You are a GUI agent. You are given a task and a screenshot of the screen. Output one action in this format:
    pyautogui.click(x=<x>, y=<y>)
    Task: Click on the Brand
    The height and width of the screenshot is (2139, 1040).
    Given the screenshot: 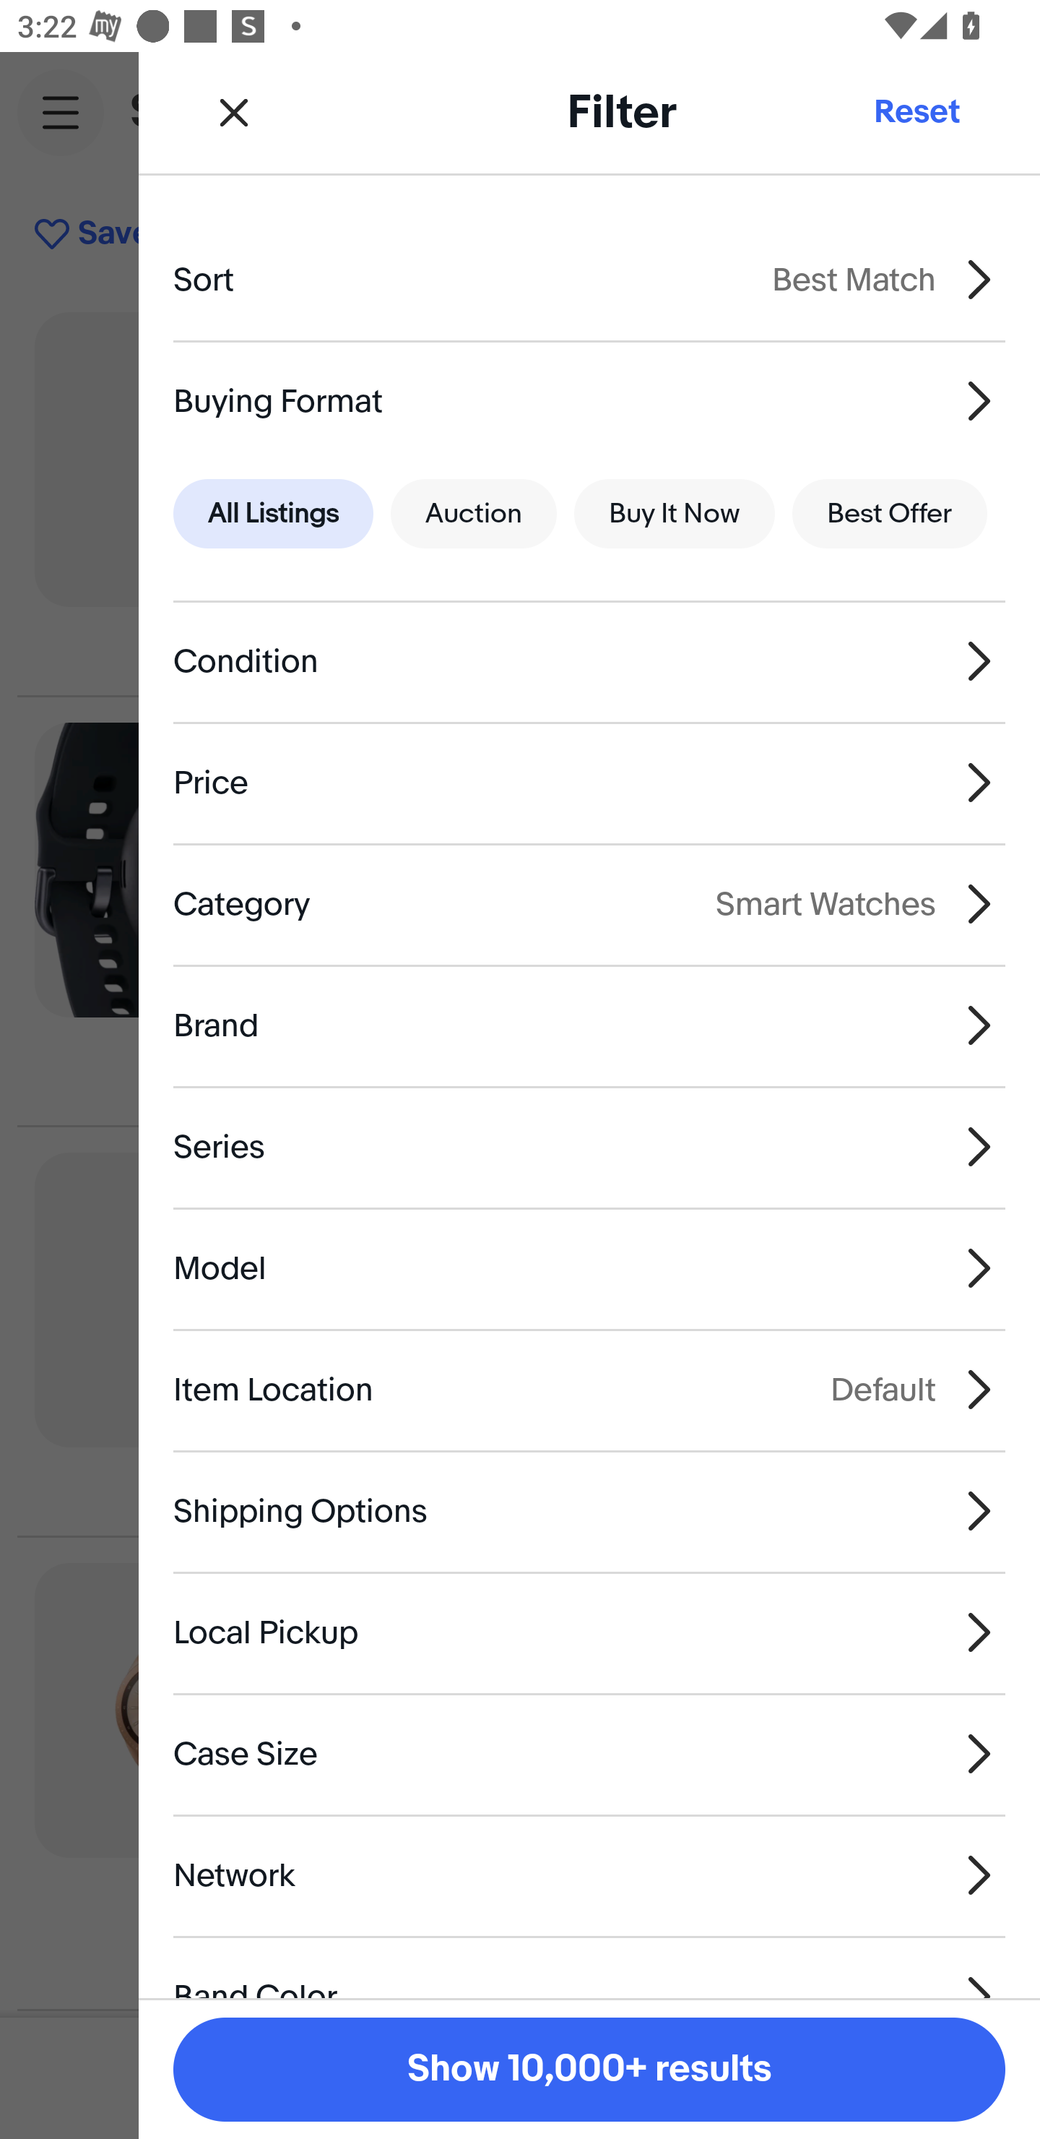 What is the action you would take?
    pyautogui.click(x=589, y=1025)
    